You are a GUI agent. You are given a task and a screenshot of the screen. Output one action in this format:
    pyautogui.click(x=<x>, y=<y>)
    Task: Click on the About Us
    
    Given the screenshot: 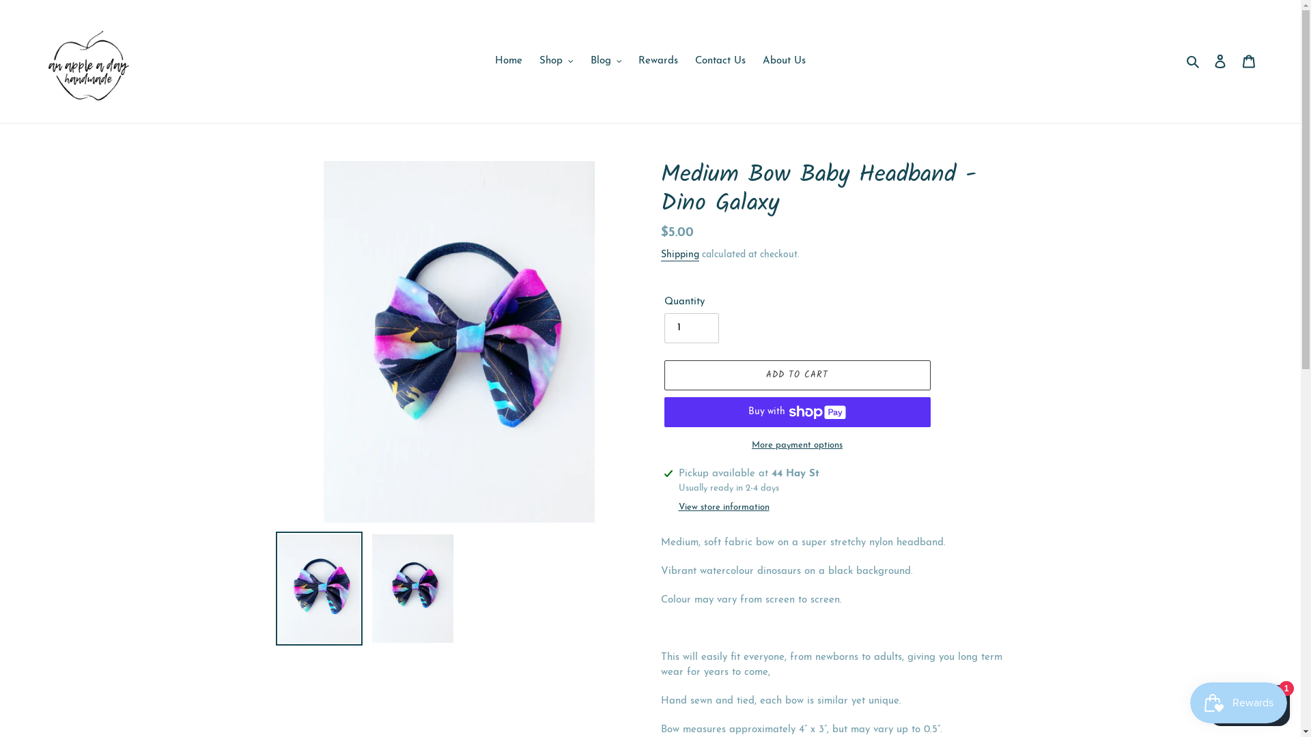 What is the action you would take?
    pyautogui.click(x=784, y=61)
    